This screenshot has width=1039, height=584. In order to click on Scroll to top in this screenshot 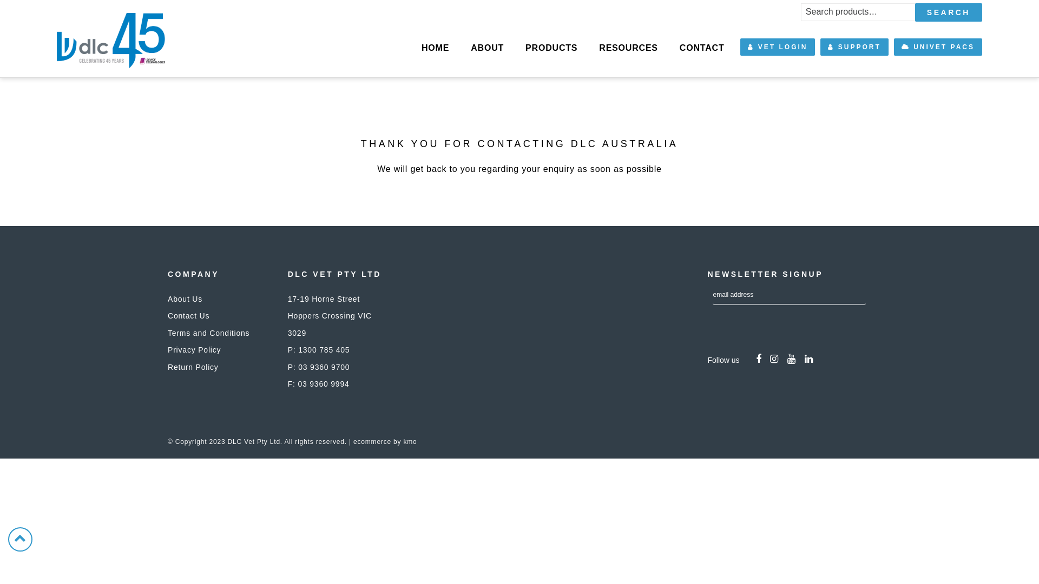, I will do `click(21, 540)`.